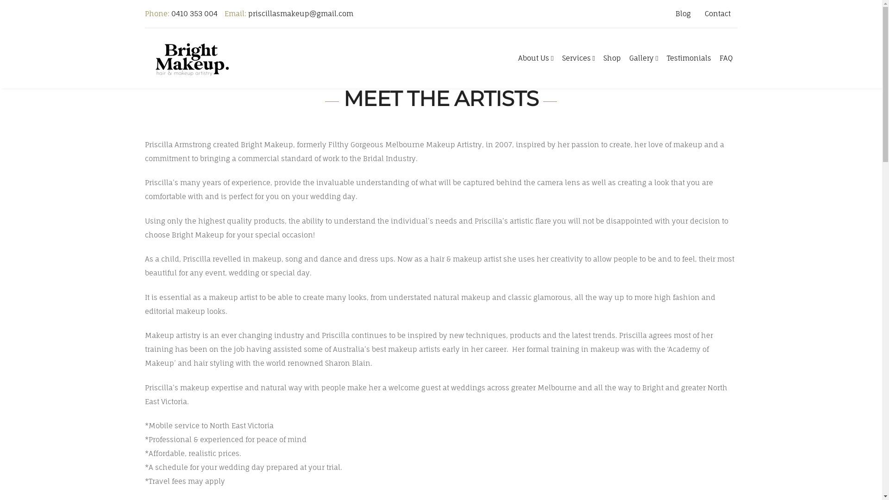 This screenshot has height=500, width=889. What do you see at coordinates (683, 14) in the screenshot?
I see `Blog` at bounding box center [683, 14].